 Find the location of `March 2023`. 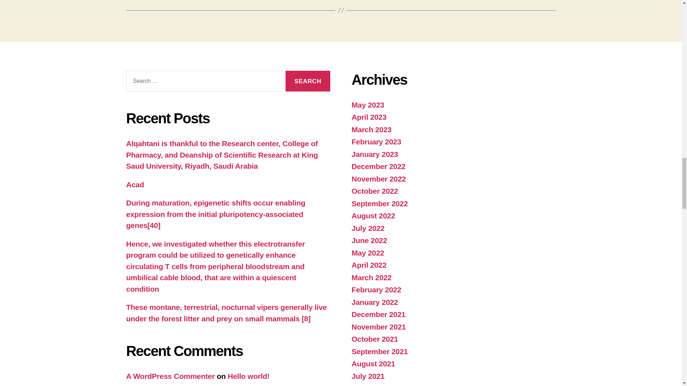

March 2023 is located at coordinates (371, 129).